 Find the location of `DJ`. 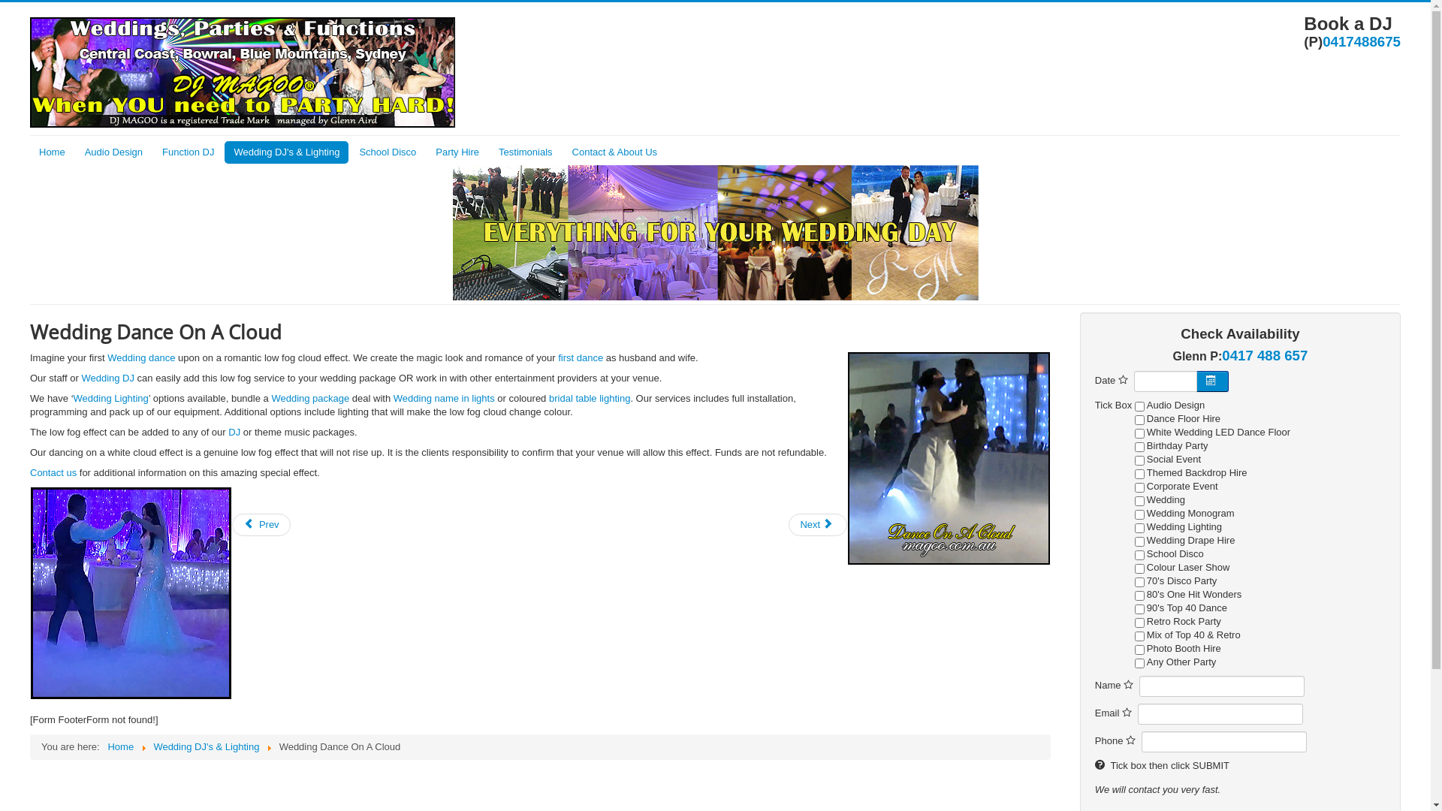

DJ is located at coordinates (234, 433).